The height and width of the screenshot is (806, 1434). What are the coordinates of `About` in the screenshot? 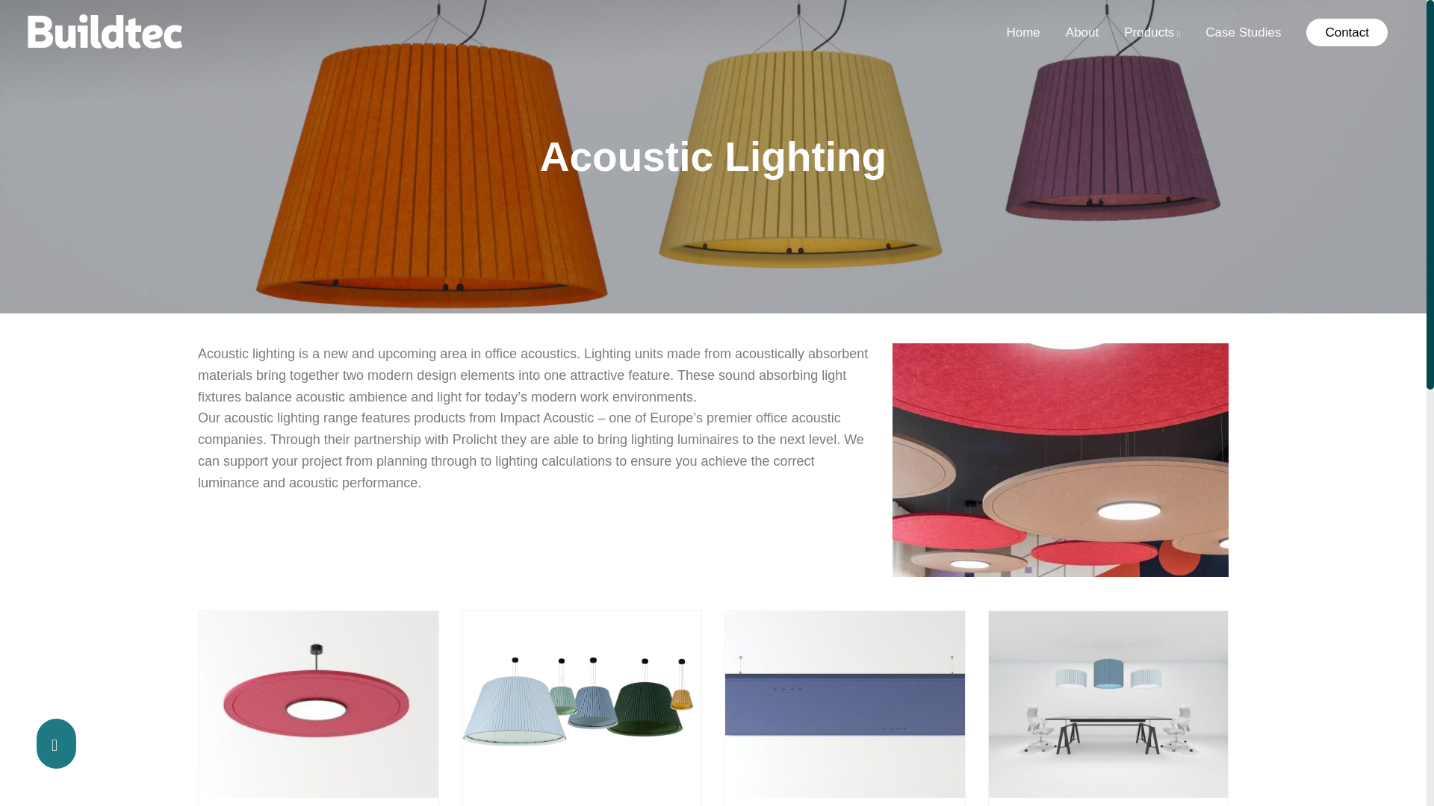 It's located at (1081, 33).